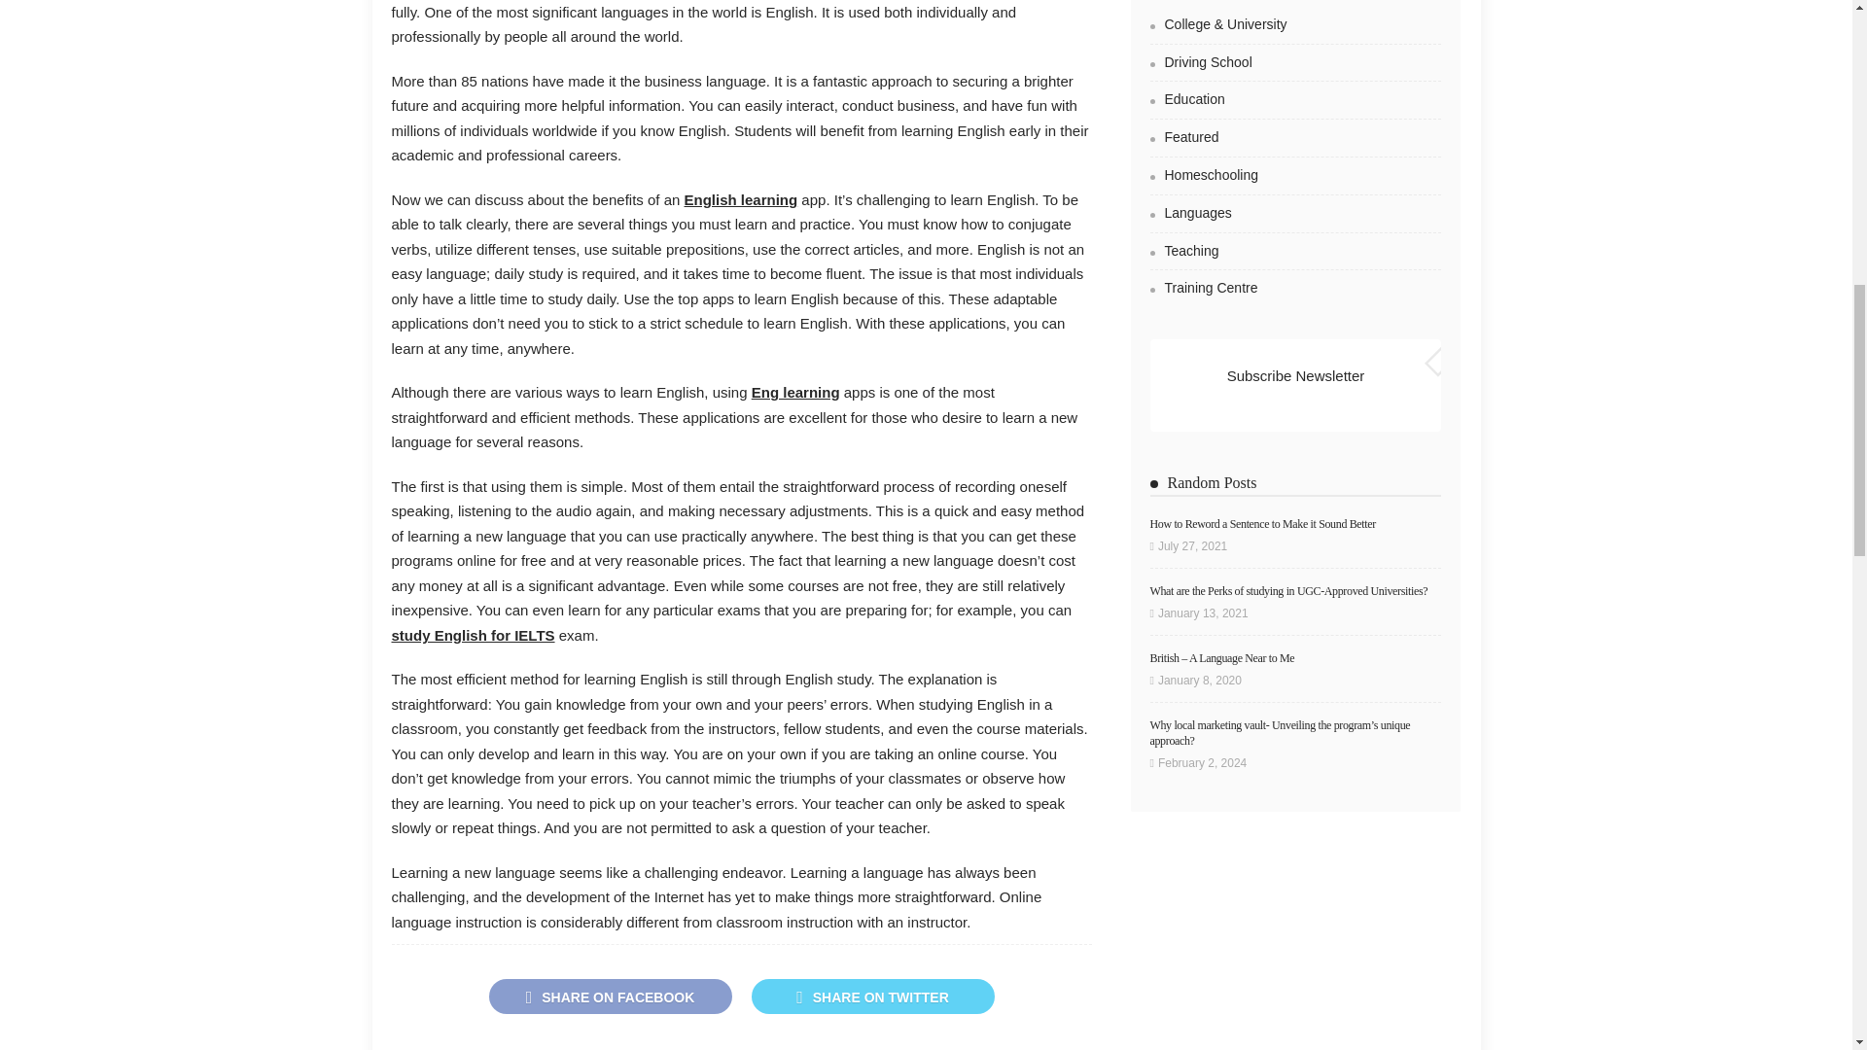 The image size is (1867, 1050). Describe the element at coordinates (609, 996) in the screenshot. I see `SHARE ON FACEBOOK` at that location.